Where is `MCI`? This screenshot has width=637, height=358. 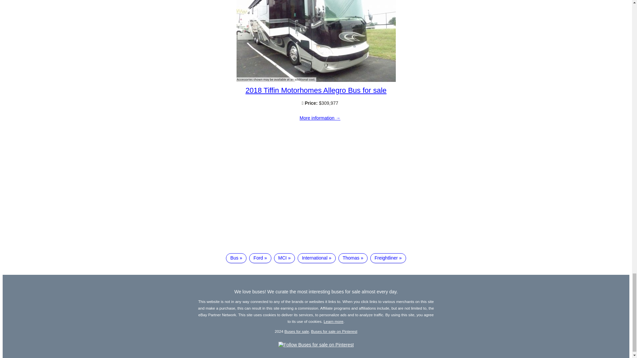
MCI is located at coordinates (284, 258).